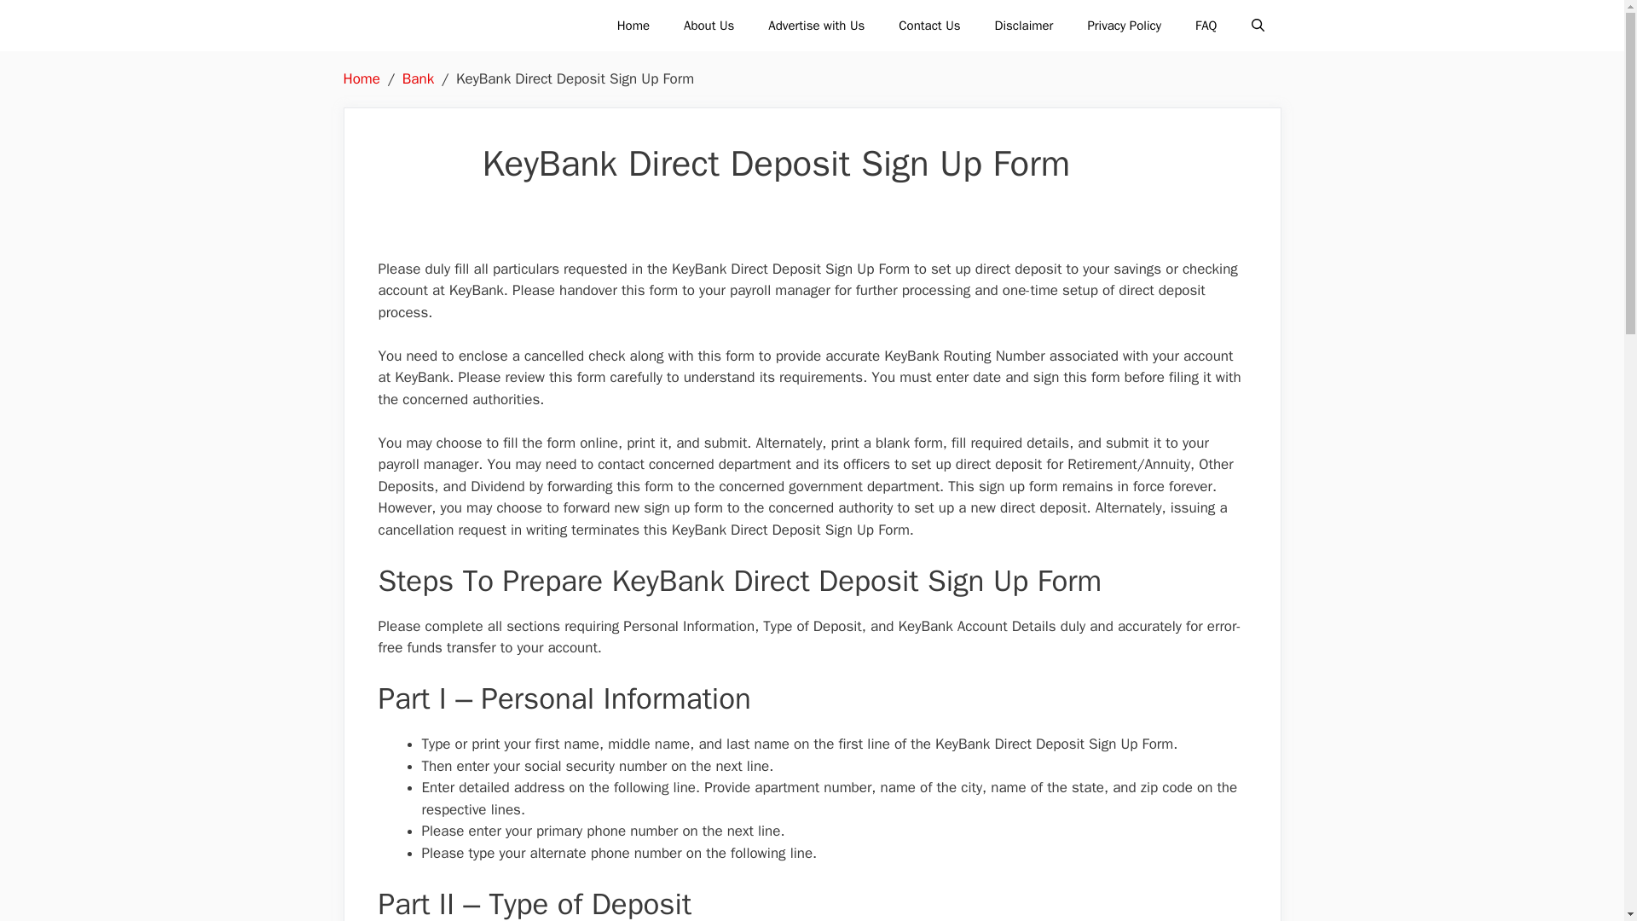  I want to click on Advertise with Us, so click(817, 26).